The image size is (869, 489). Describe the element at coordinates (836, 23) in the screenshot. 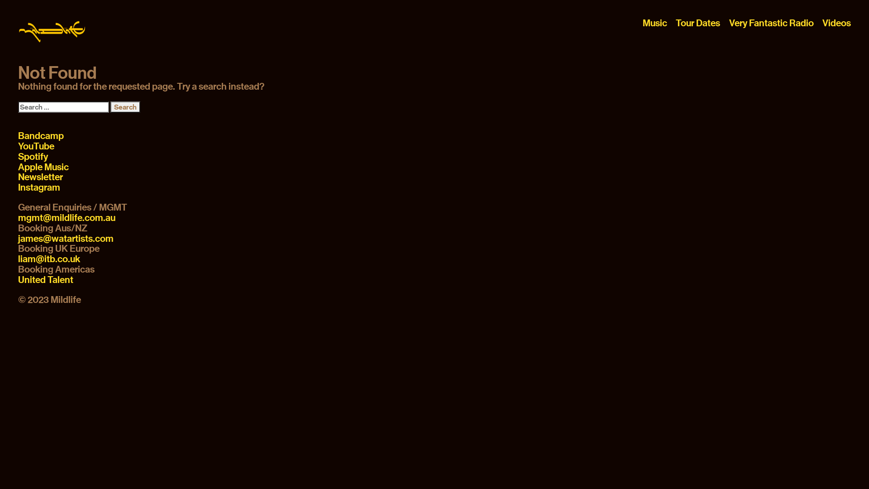

I see `Videos` at that location.